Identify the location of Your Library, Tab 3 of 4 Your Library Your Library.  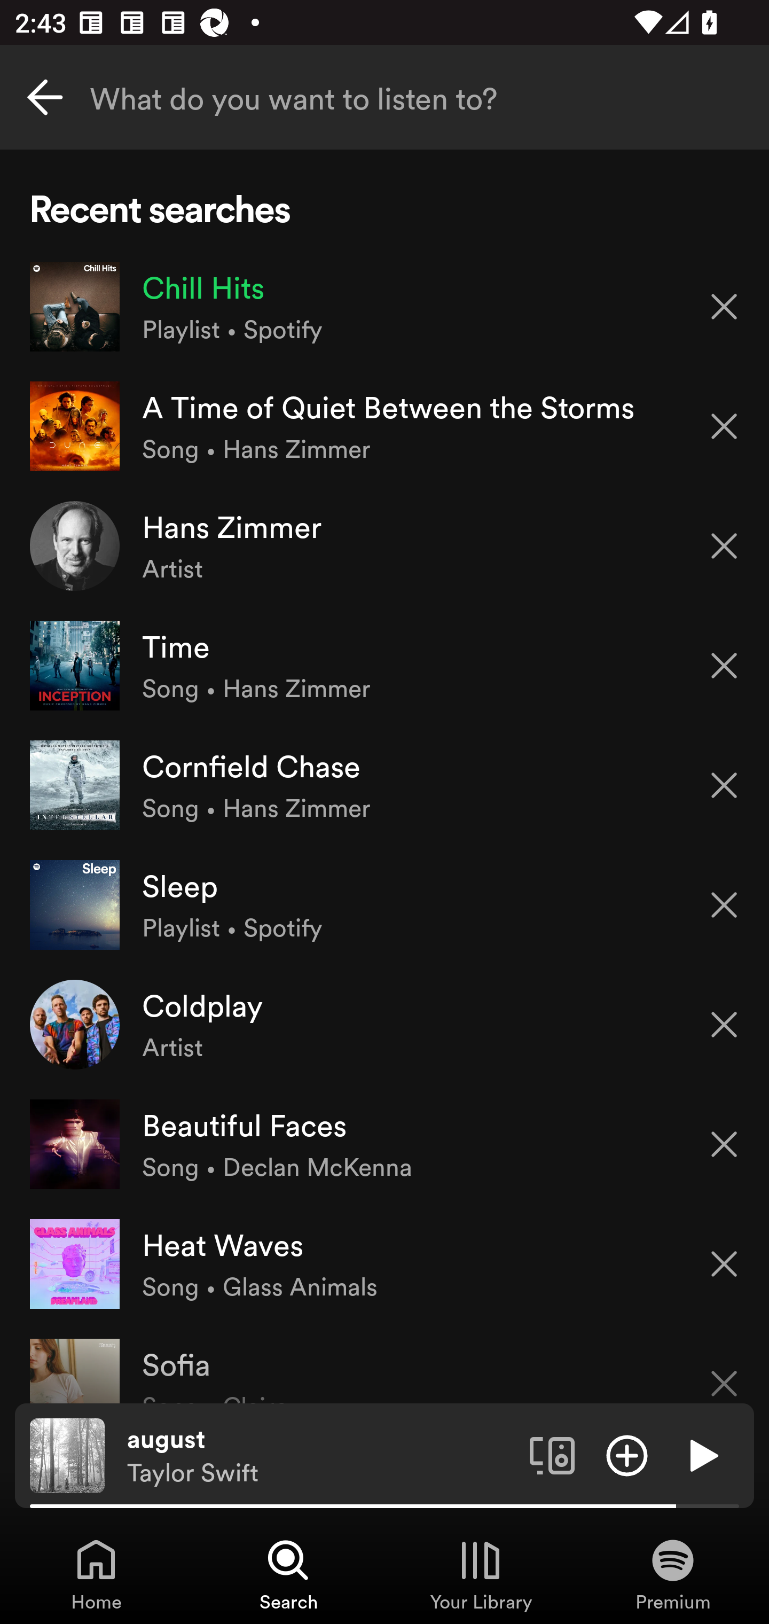
(481, 1574).